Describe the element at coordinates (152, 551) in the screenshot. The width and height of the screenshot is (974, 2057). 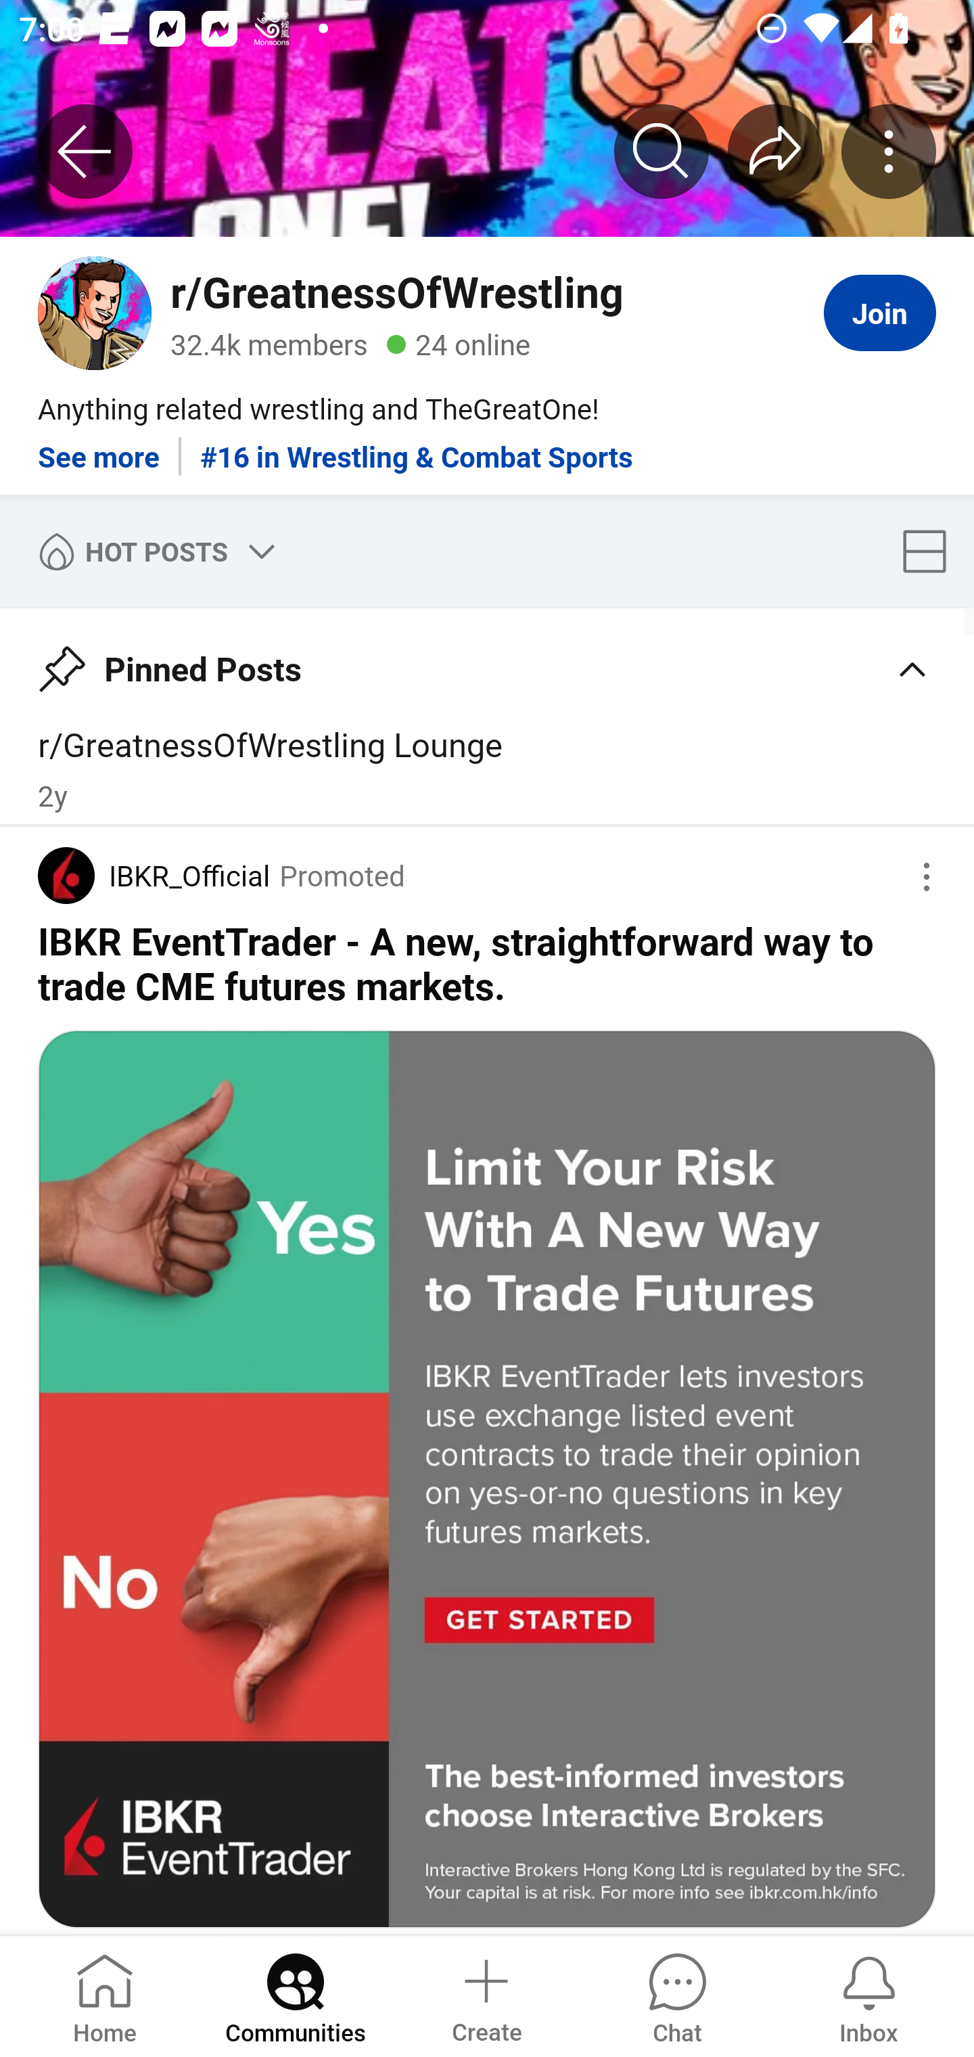
I see `HOT POSTS Sort by Hot posts` at that location.